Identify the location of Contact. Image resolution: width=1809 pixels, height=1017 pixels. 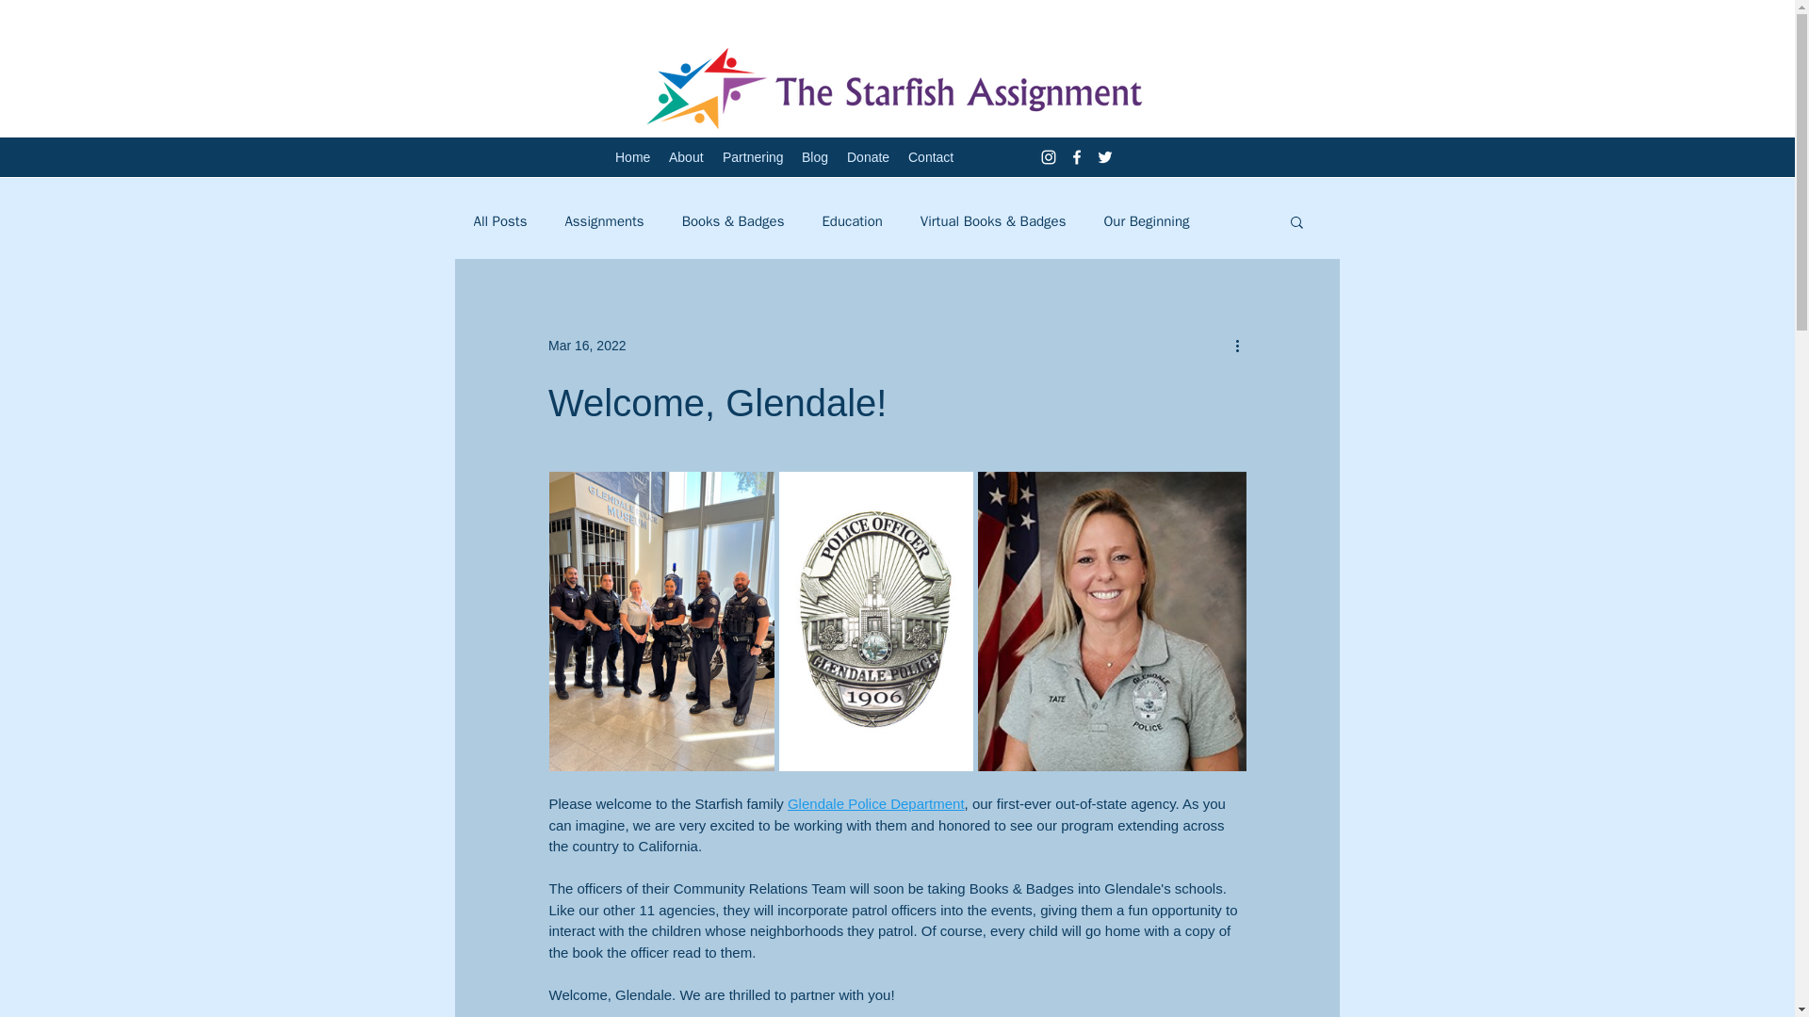
(931, 157).